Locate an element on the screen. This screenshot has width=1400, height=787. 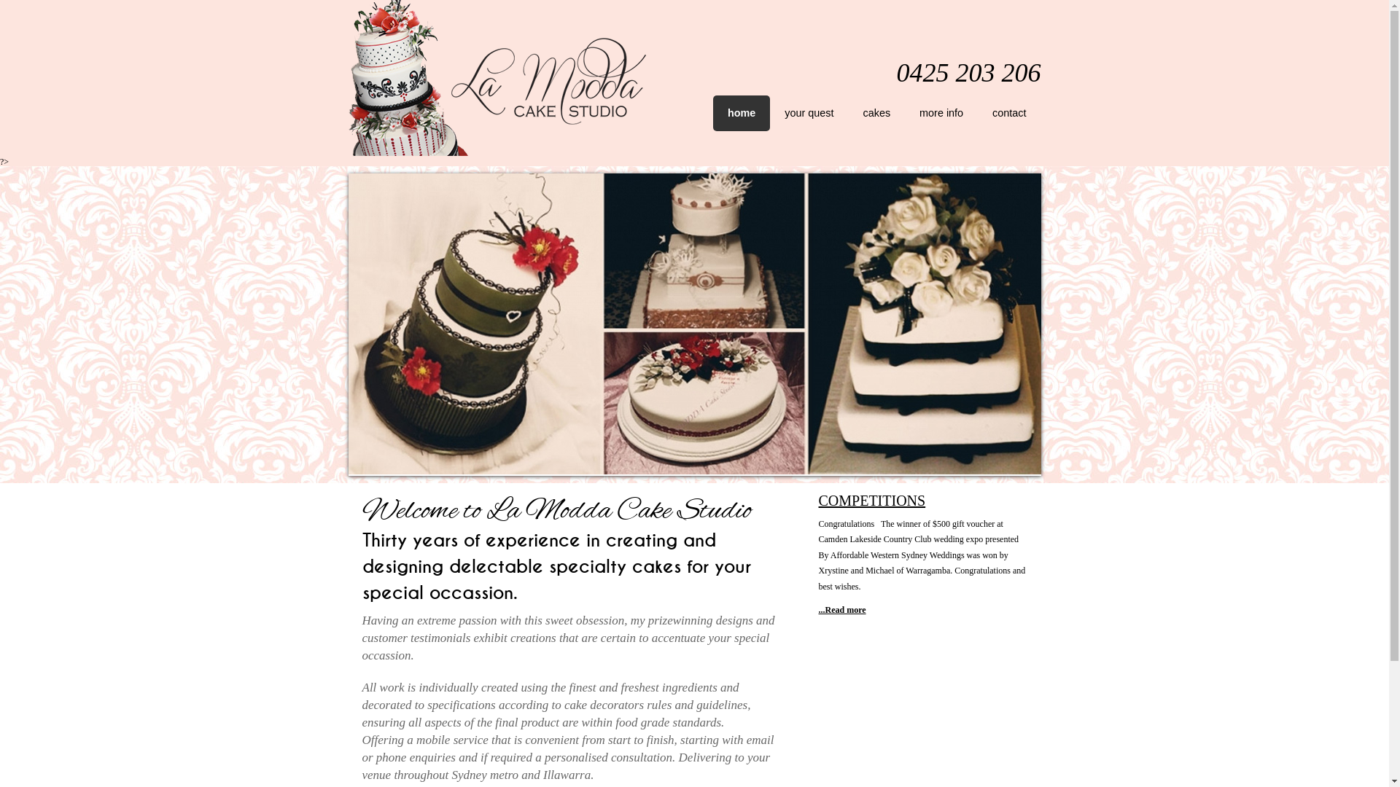
live casino in australia is located at coordinates (1024, 240).